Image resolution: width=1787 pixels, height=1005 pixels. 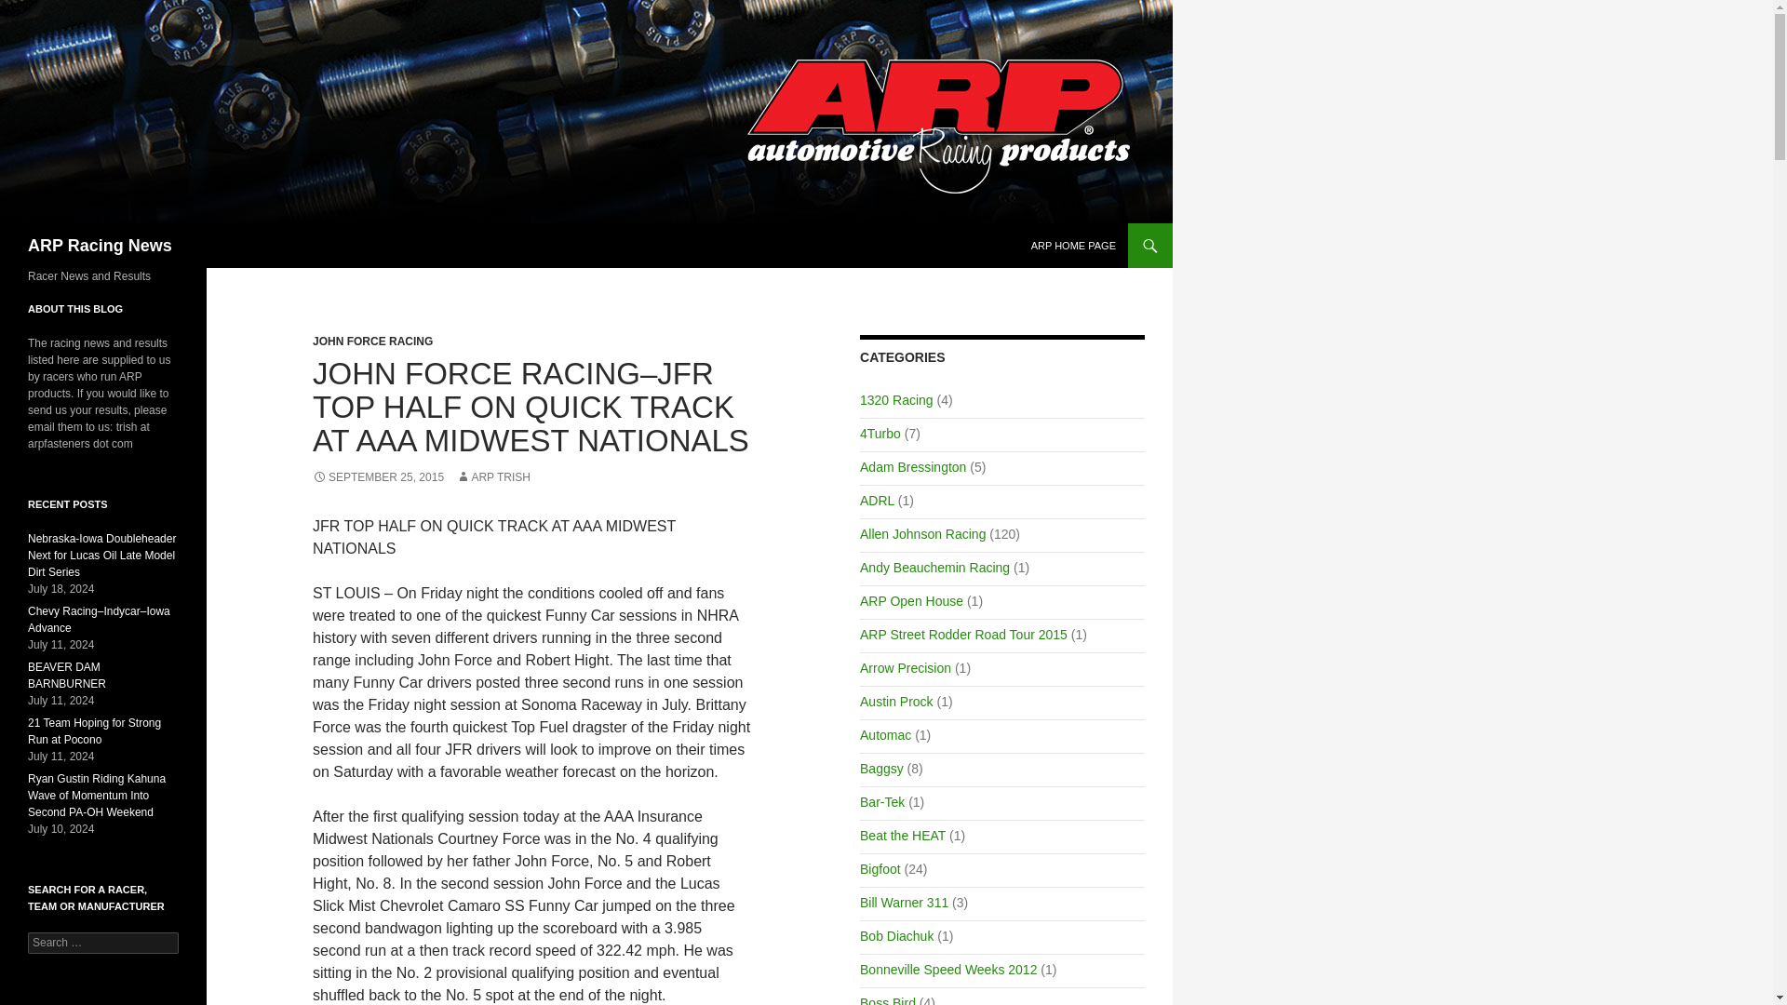 I want to click on Austin Prock, so click(x=895, y=702).